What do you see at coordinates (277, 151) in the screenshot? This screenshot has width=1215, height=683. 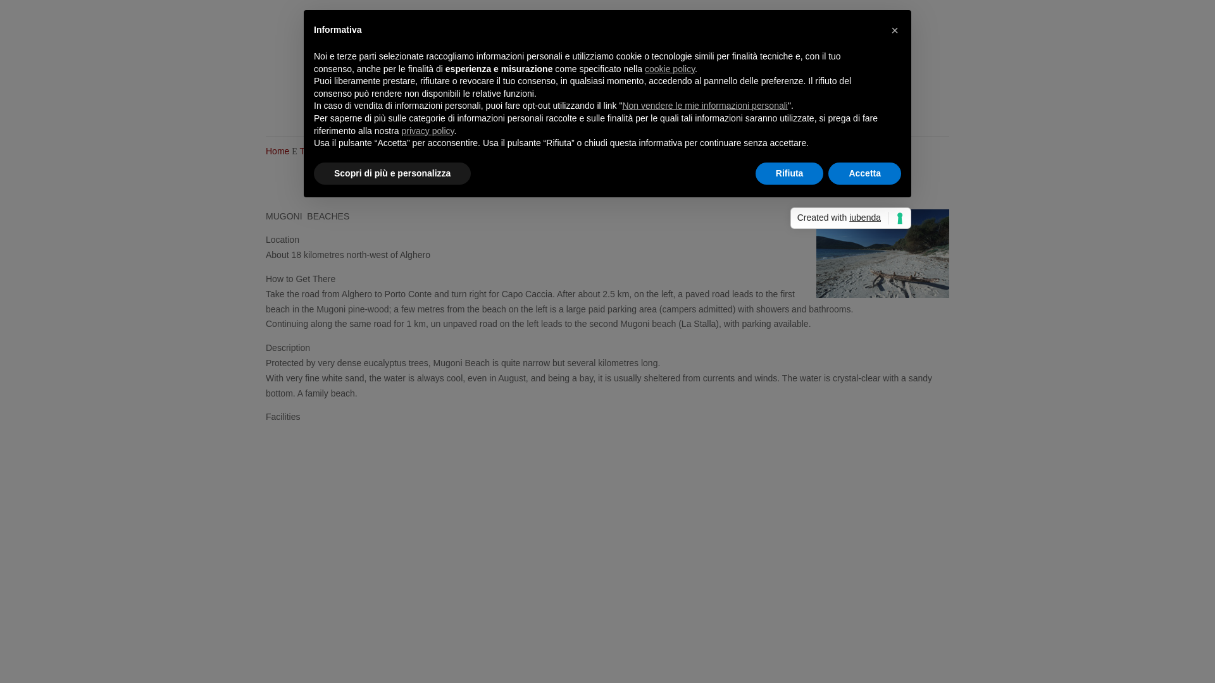 I see `Home` at bounding box center [277, 151].